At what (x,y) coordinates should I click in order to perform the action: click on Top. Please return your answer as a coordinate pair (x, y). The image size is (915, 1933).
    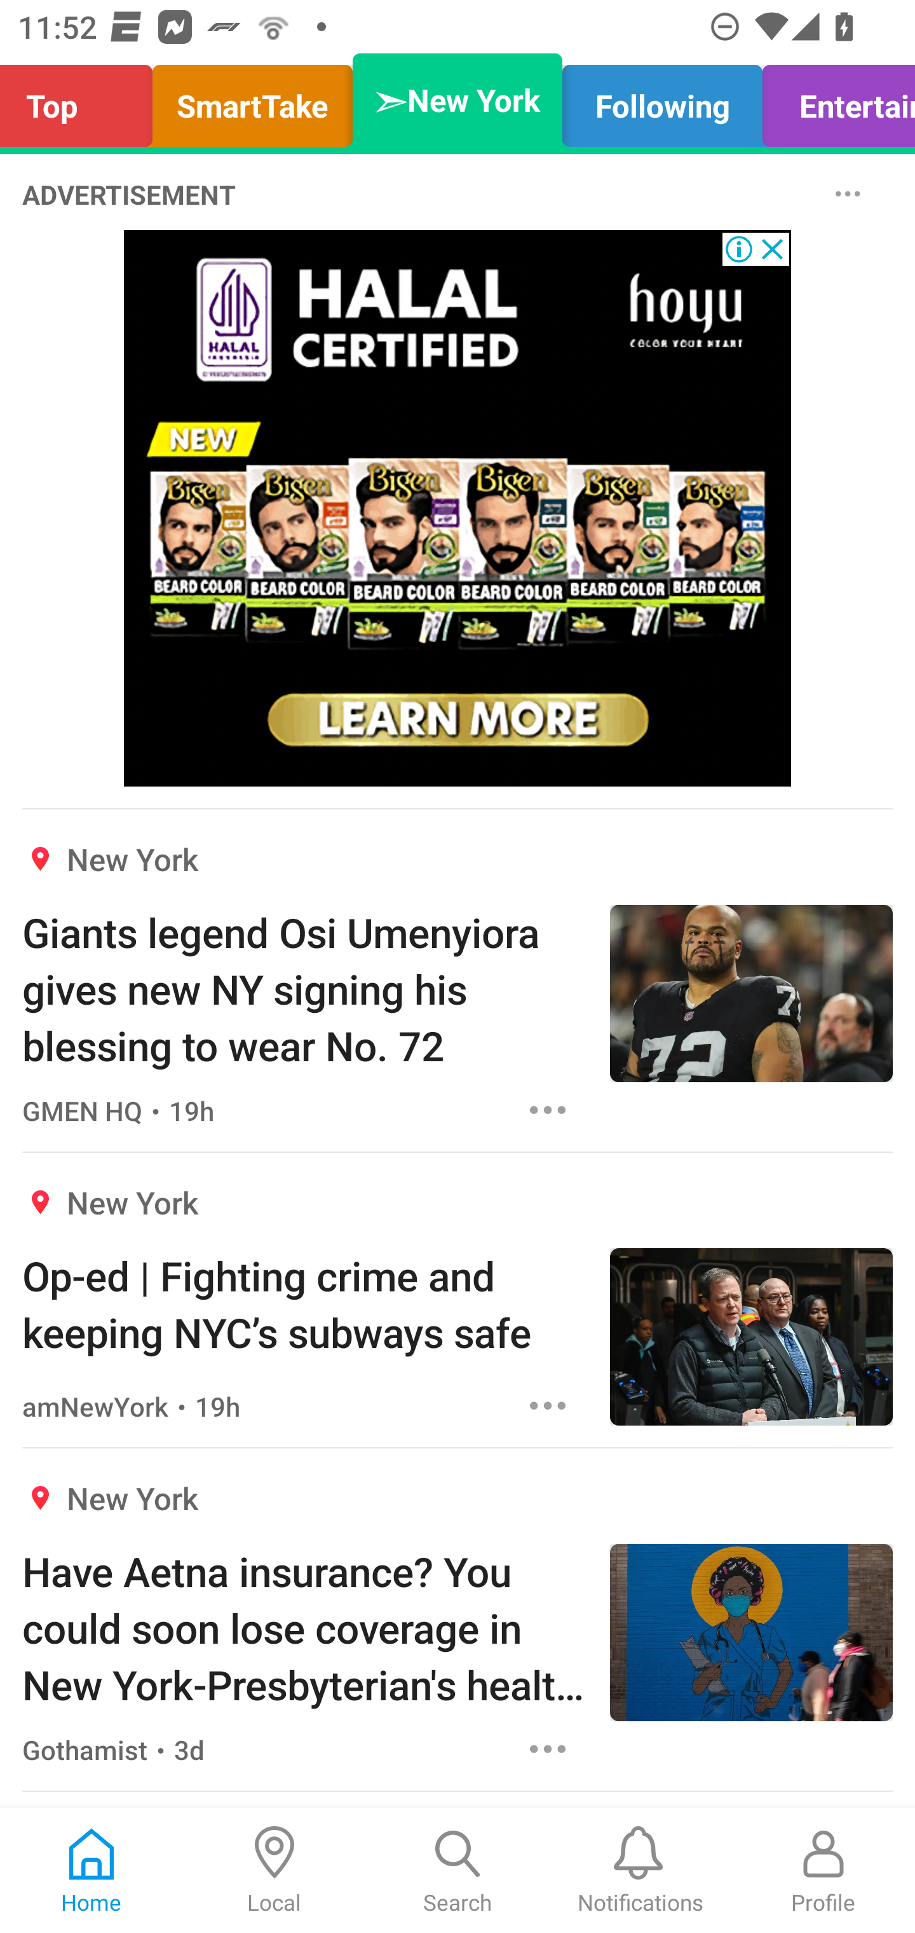
    Looking at the image, I should click on (83, 100).